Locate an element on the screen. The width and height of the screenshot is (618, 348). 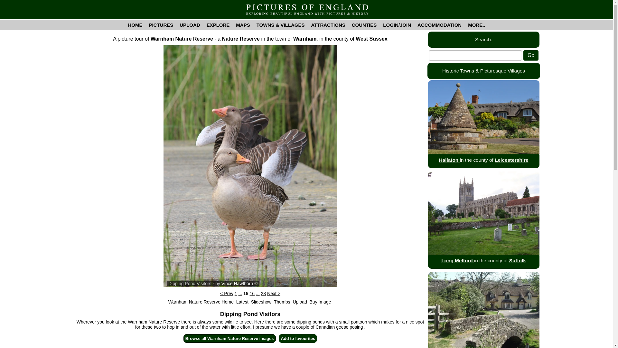
HOME is located at coordinates (135, 24).